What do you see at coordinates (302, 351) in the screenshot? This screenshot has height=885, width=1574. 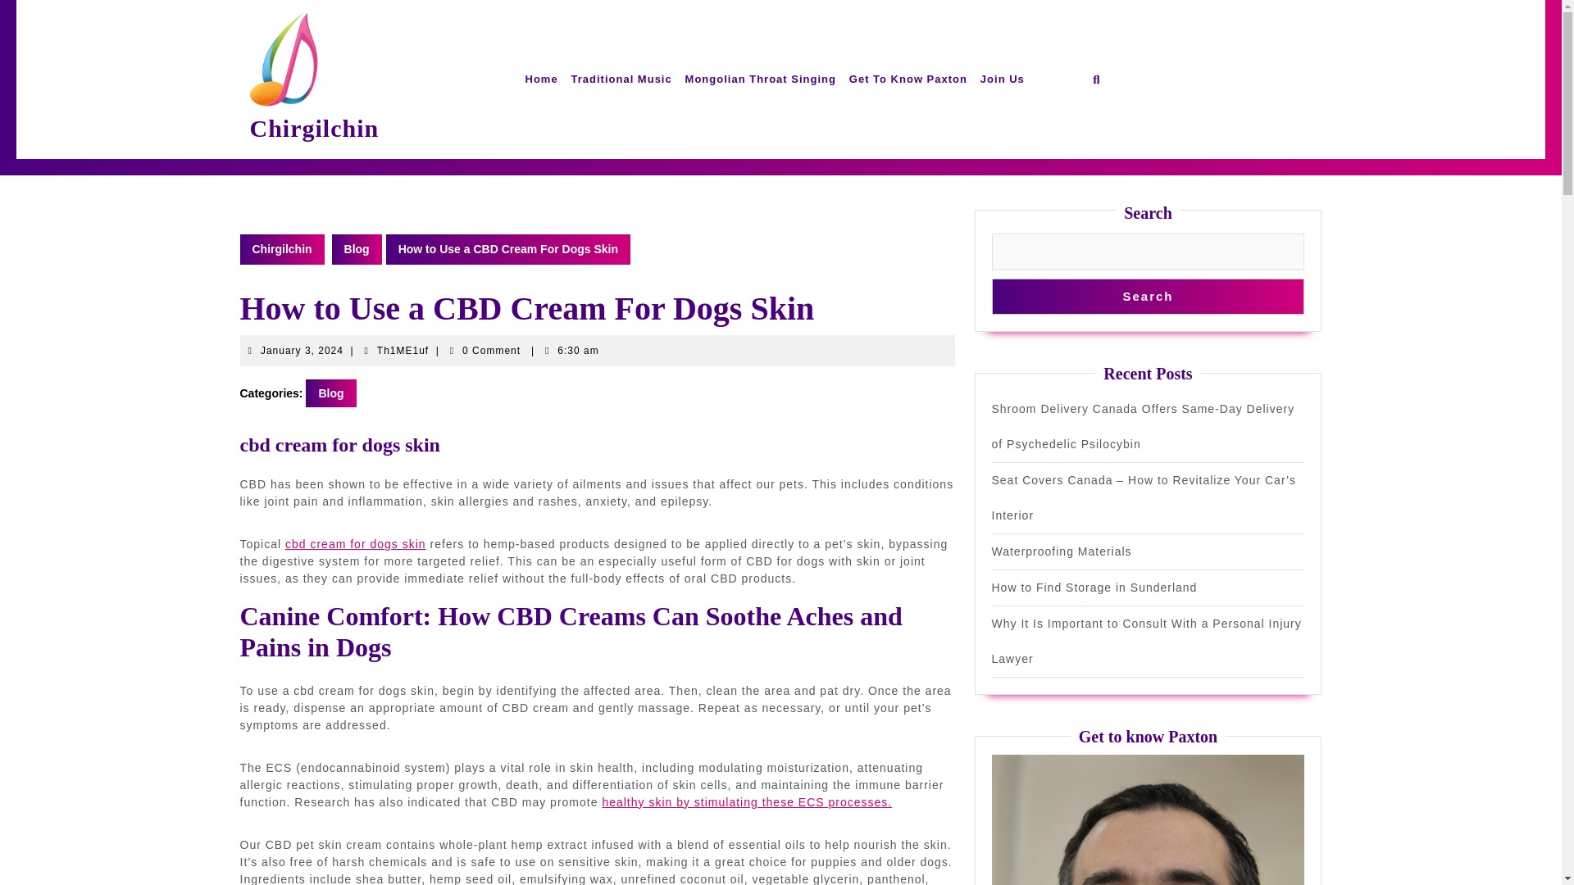 I see `Chirgilchin` at bounding box center [302, 351].